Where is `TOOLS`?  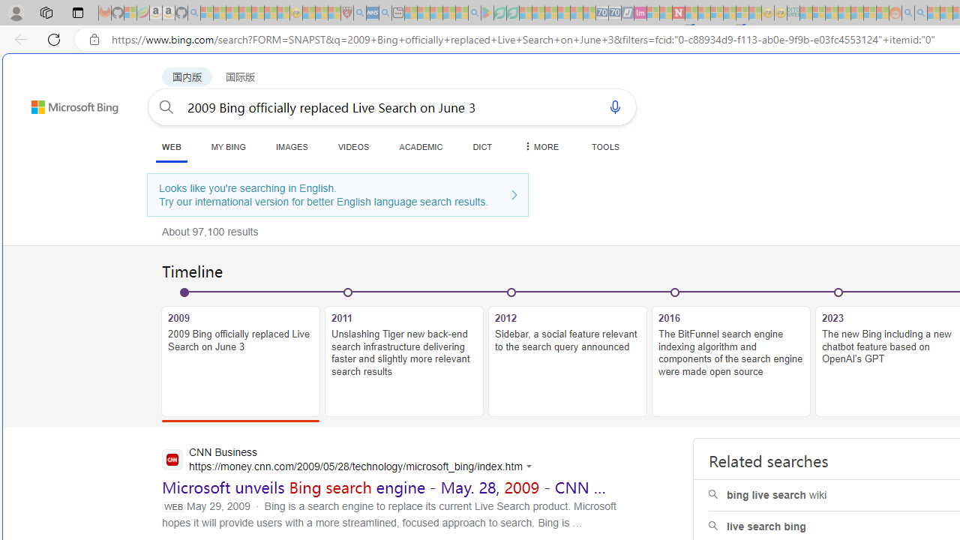 TOOLS is located at coordinates (605, 146).